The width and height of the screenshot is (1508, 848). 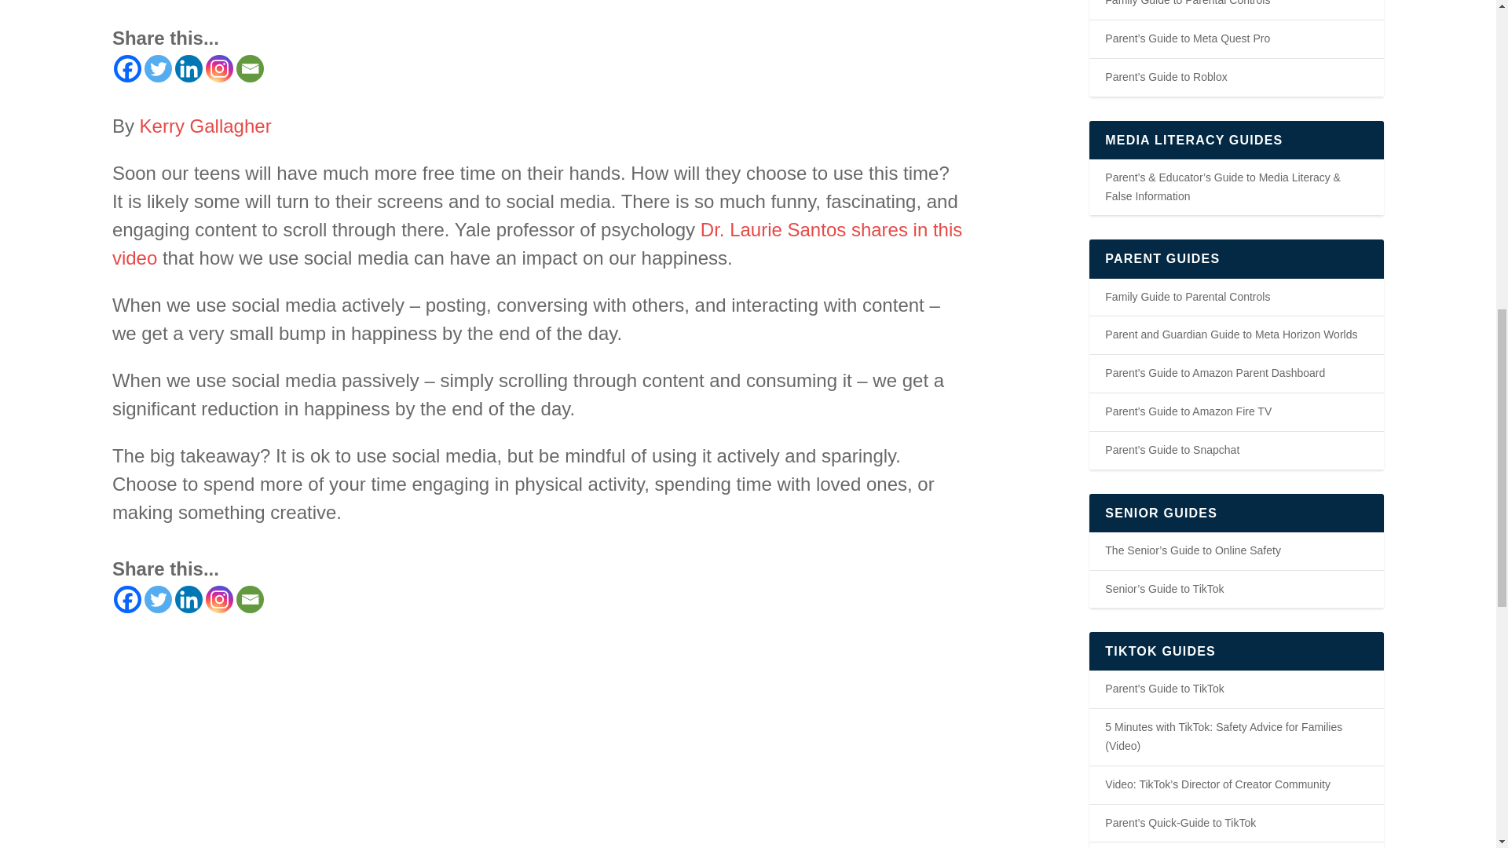 What do you see at coordinates (188, 68) in the screenshot?
I see `Linkedin` at bounding box center [188, 68].